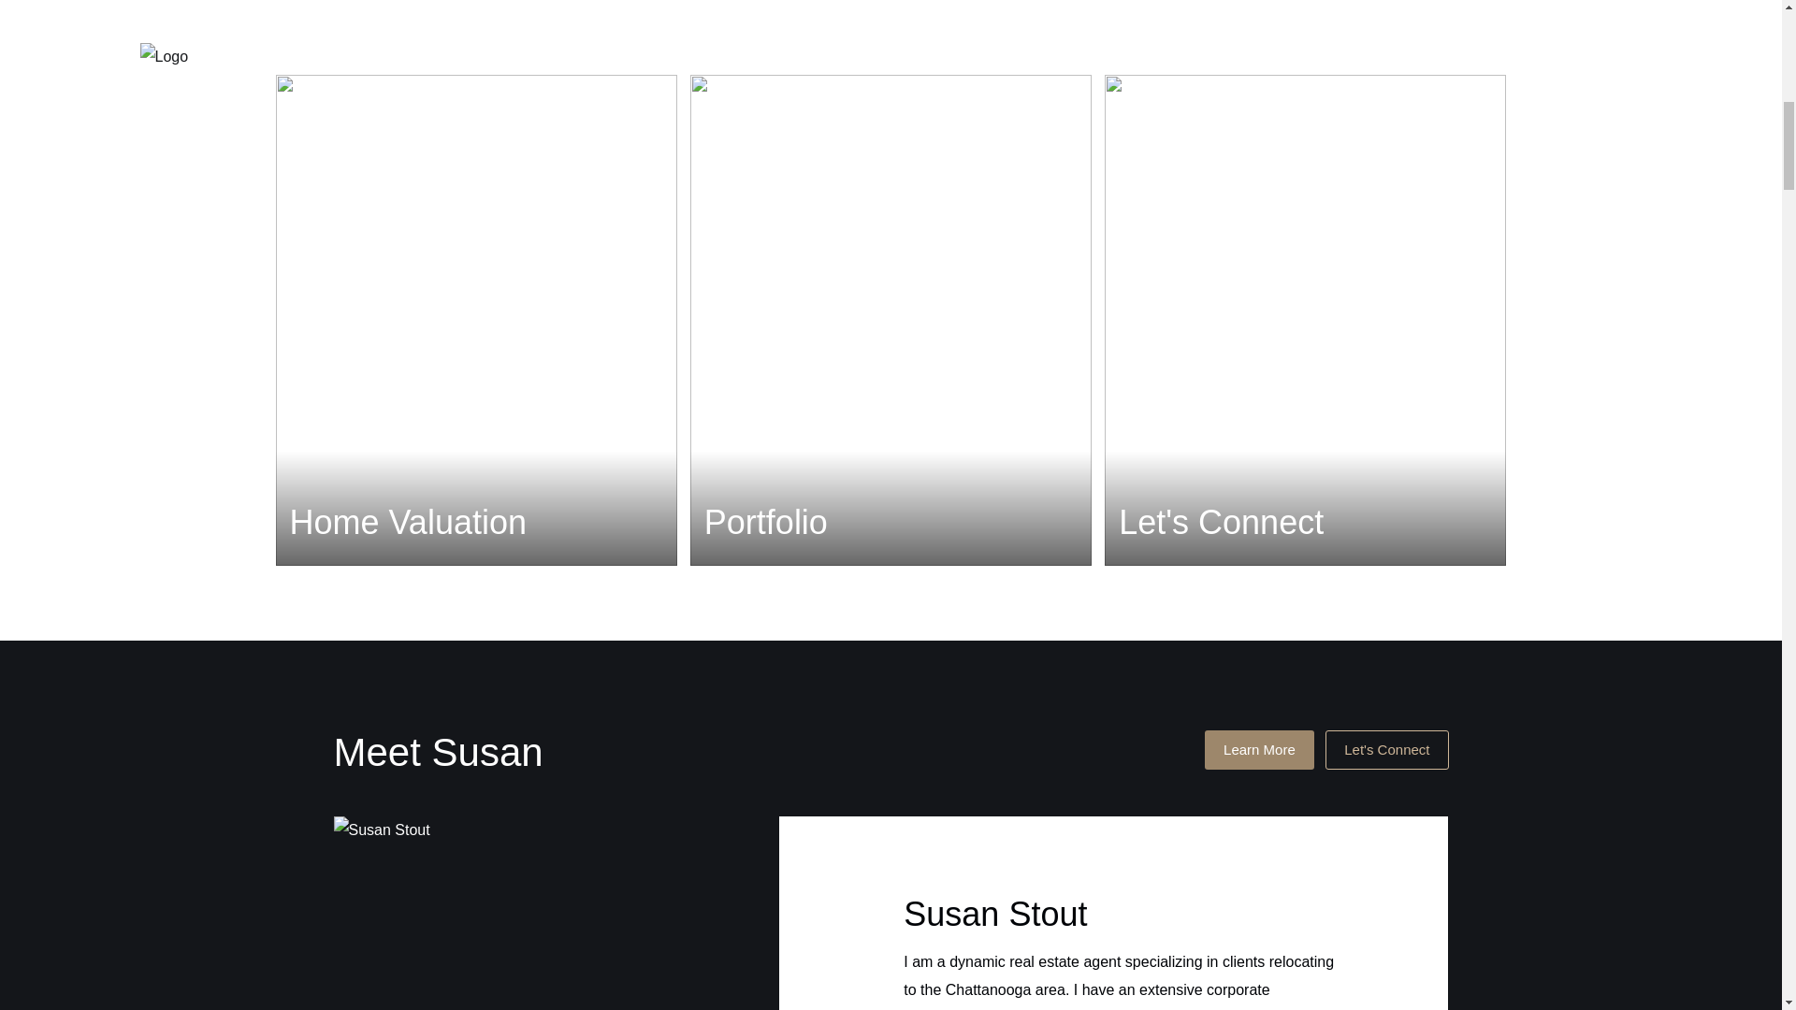  Describe the element at coordinates (1259, 749) in the screenshot. I see `Learn More` at that location.